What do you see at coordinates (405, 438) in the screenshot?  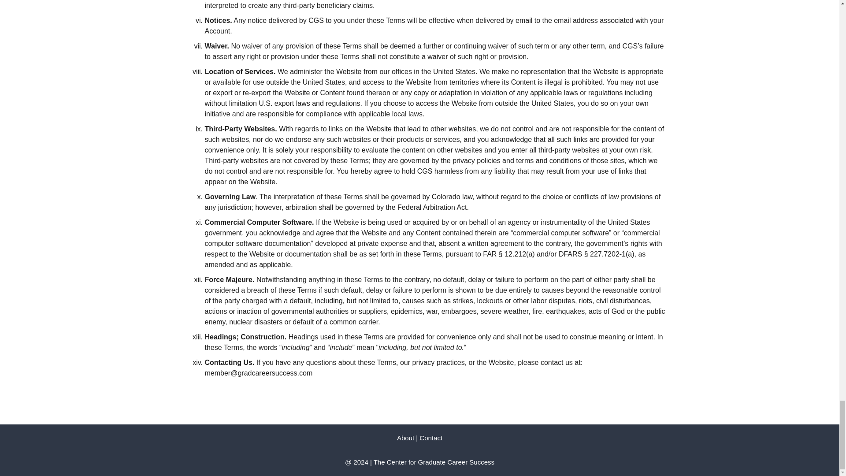 I see `About` at bounding box center [405, 438].